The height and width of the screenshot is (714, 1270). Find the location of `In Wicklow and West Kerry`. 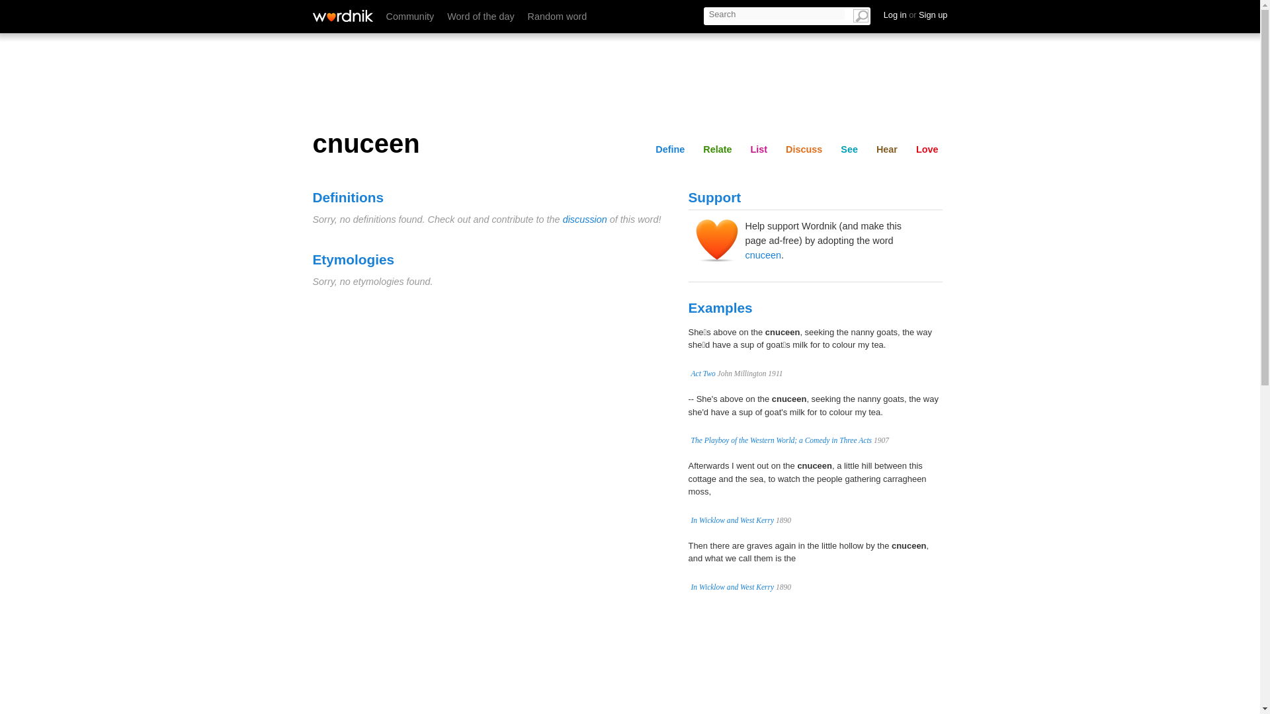

In Wicklow and West Kerry is located at coordinates (732, 587).